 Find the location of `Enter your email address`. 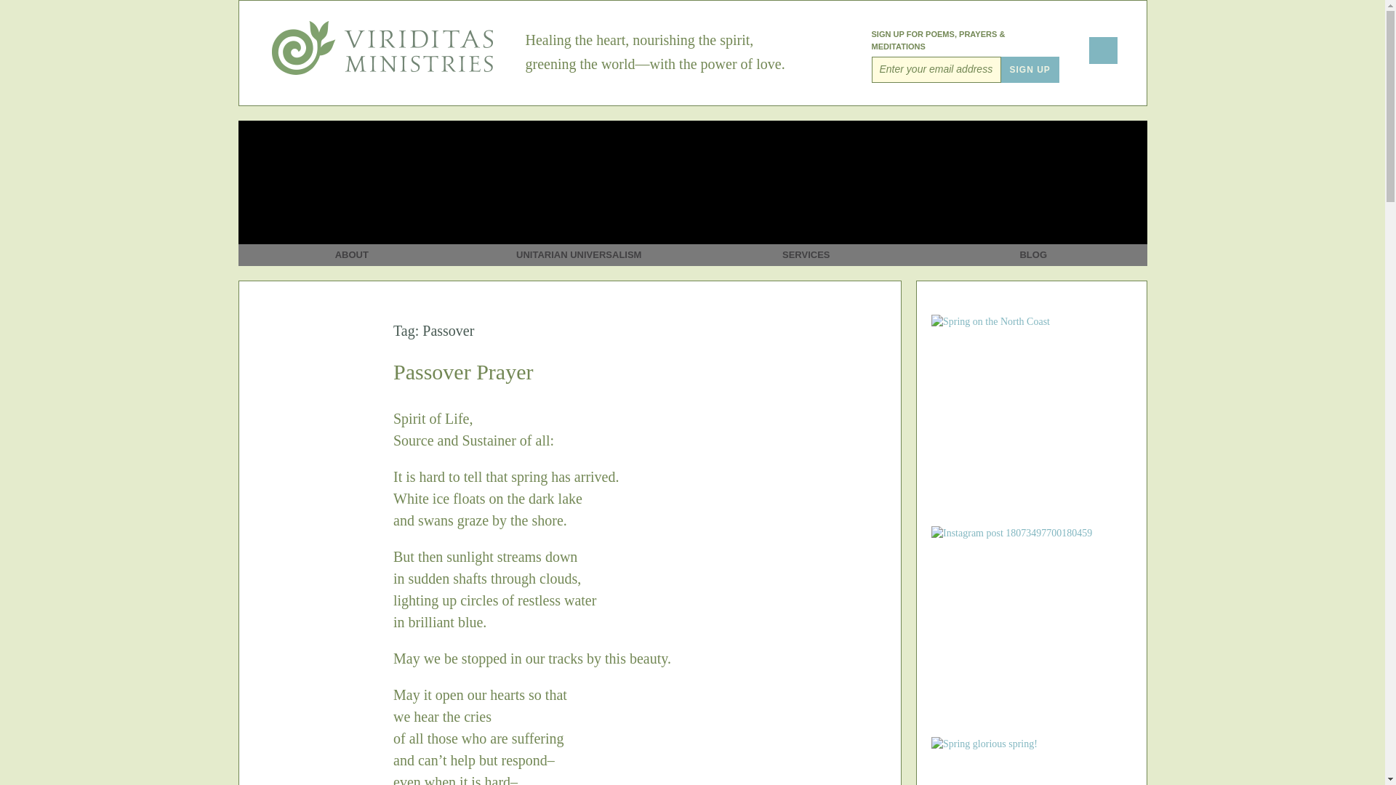

Enter your email address is located at coordinates (936, 70).